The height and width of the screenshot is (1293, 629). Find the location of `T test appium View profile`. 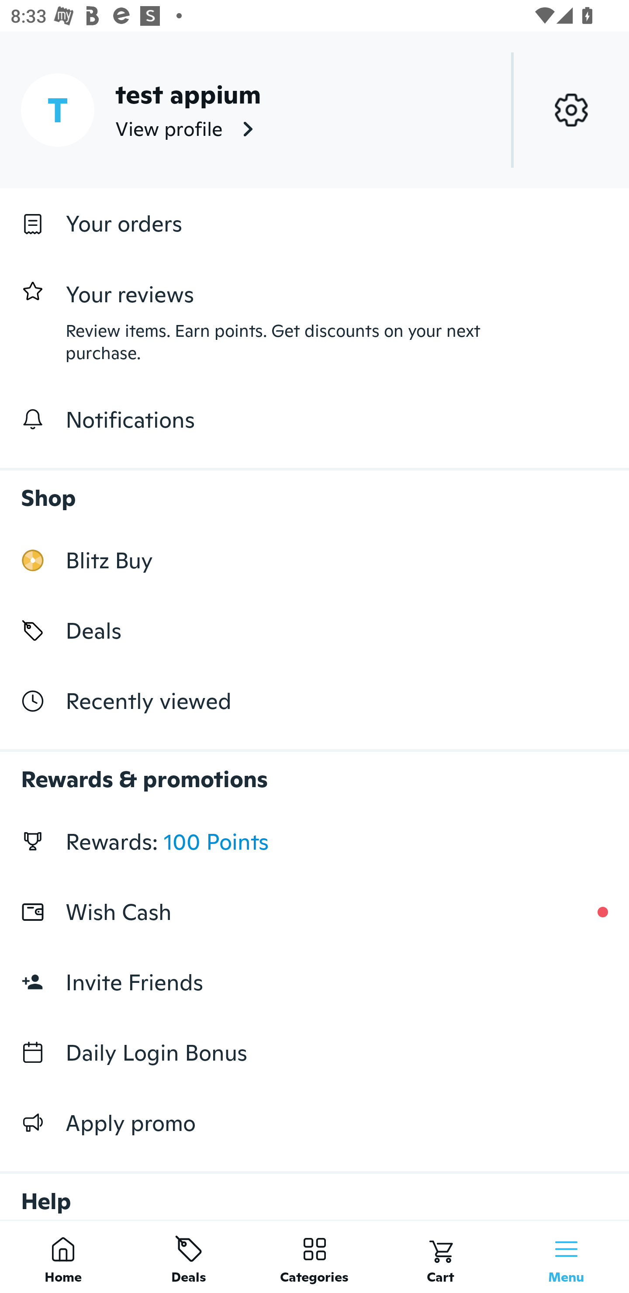

T test appium View profile is located at coordinates (314, 110).